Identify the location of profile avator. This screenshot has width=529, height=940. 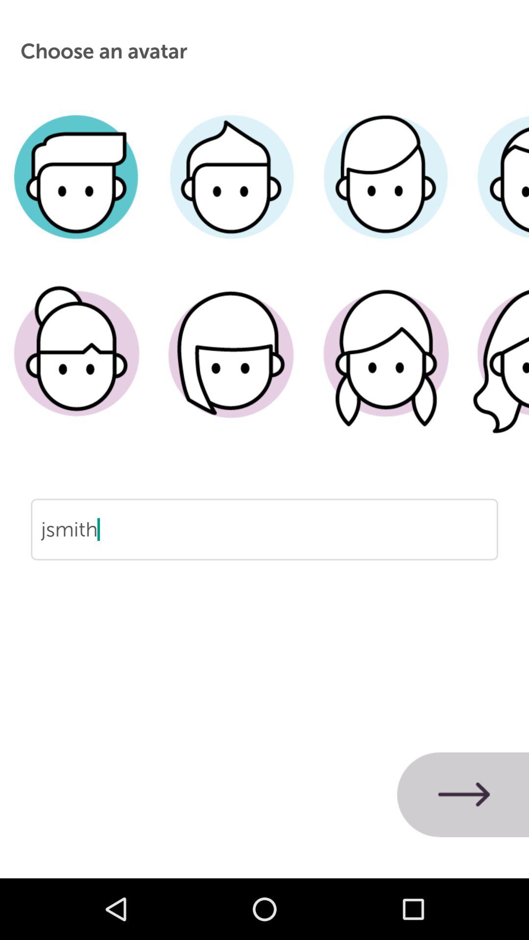
(231, 369).